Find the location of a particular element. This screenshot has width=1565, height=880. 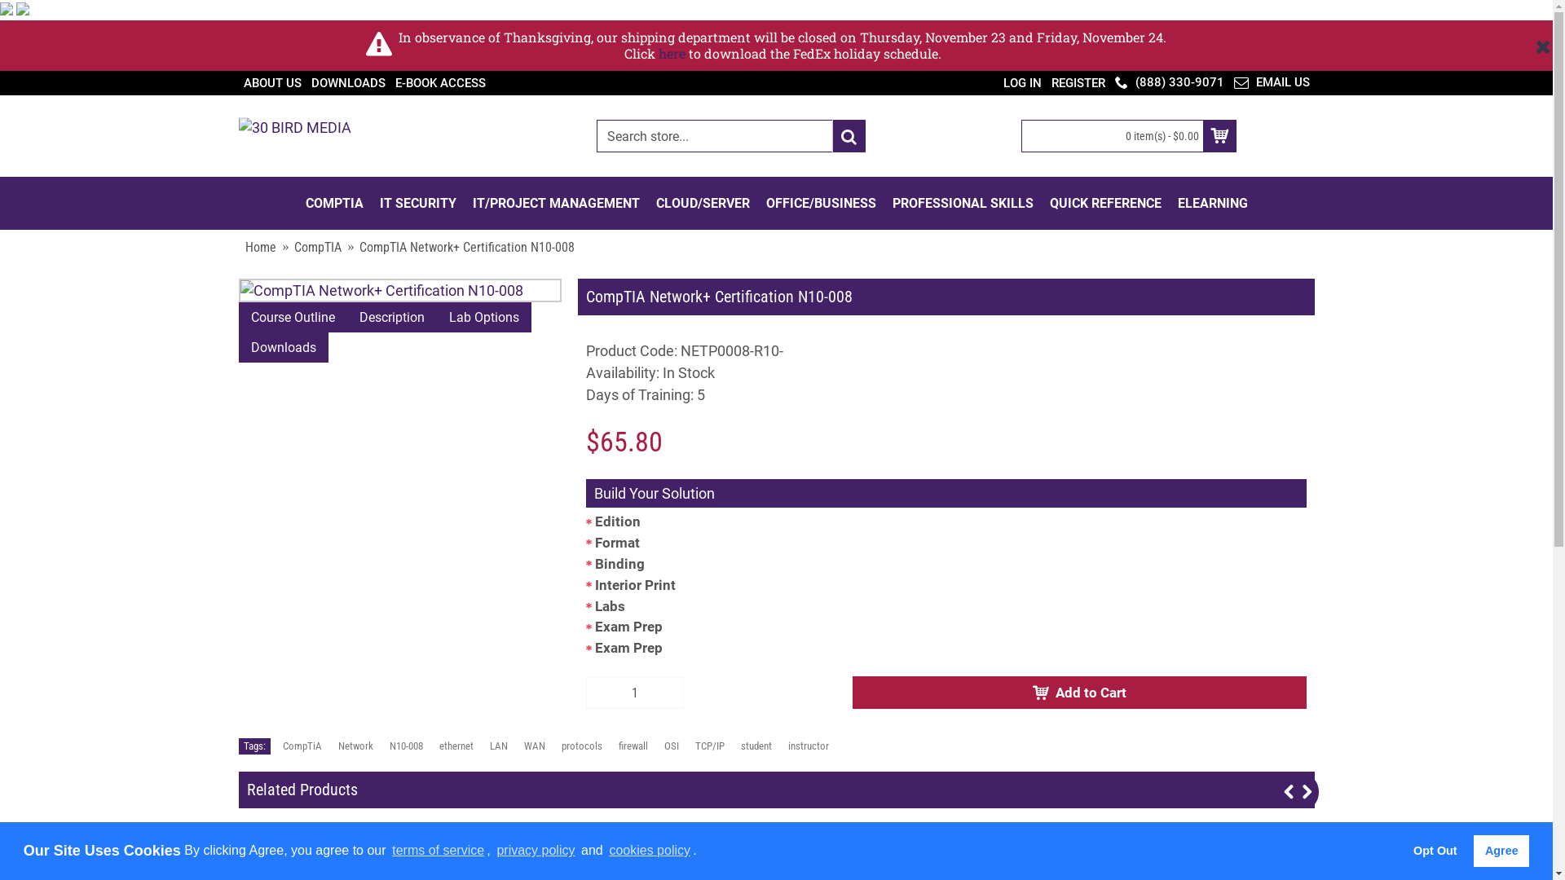

ethernet is located at coordinates (456, 746).